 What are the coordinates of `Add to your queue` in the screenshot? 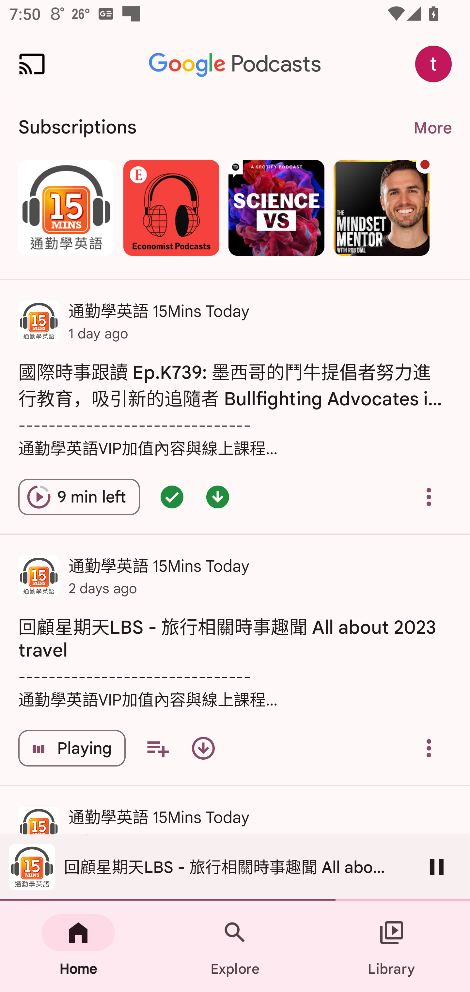 It's located at (157, 749).